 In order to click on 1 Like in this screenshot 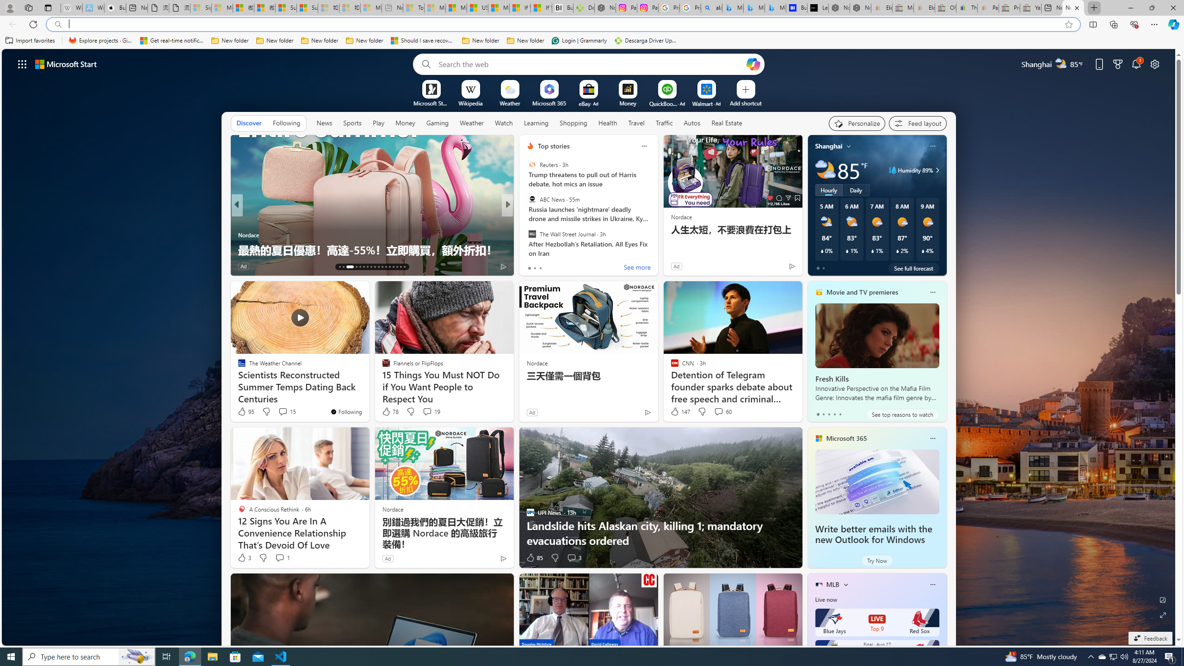, I will do `click(530, 266)`.